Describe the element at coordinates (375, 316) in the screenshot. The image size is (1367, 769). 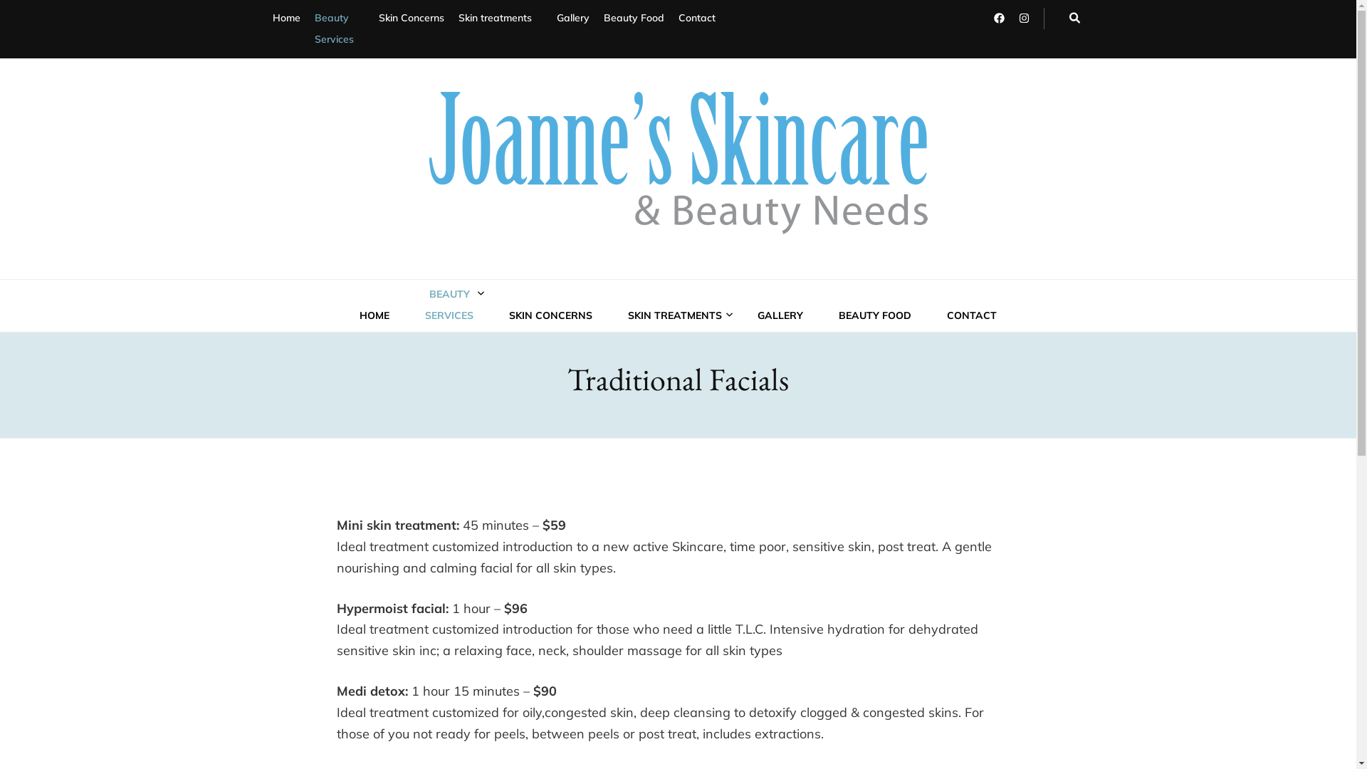
I see `HOME` at that location.